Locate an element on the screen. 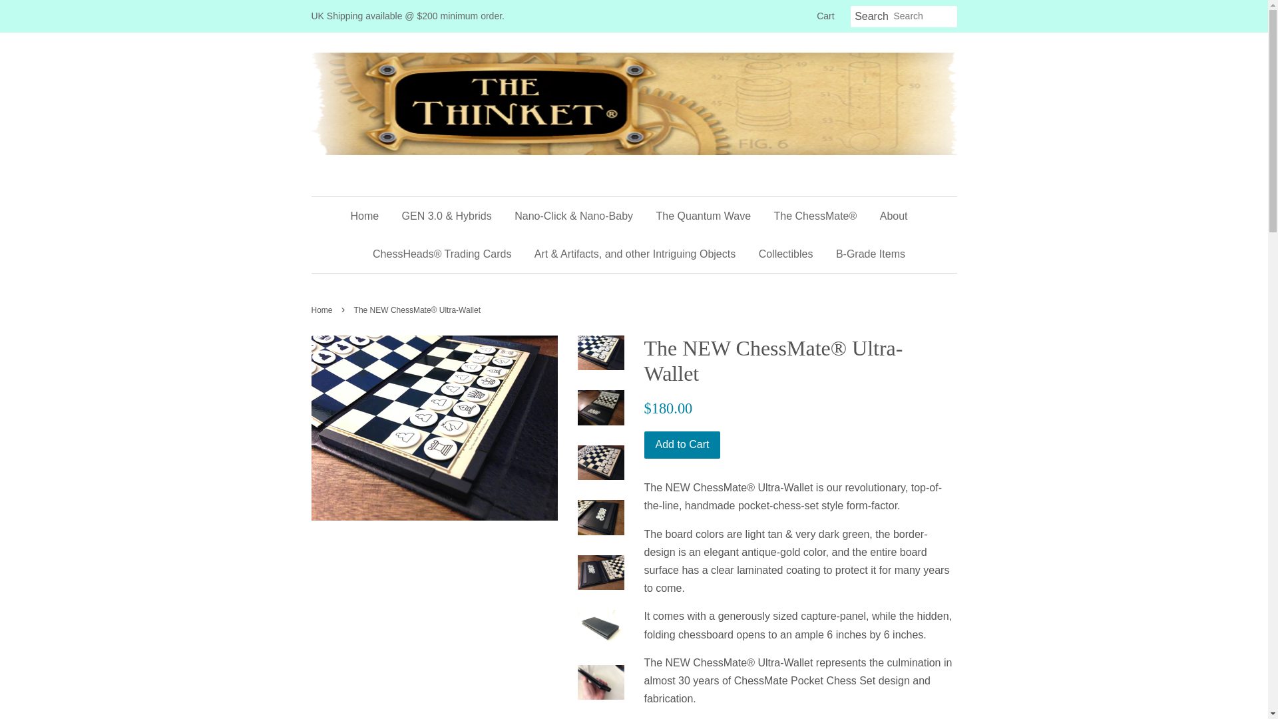 Image resolution: width=1278 pixels, height=719 pixels. About is located at coordinates (893, 216).